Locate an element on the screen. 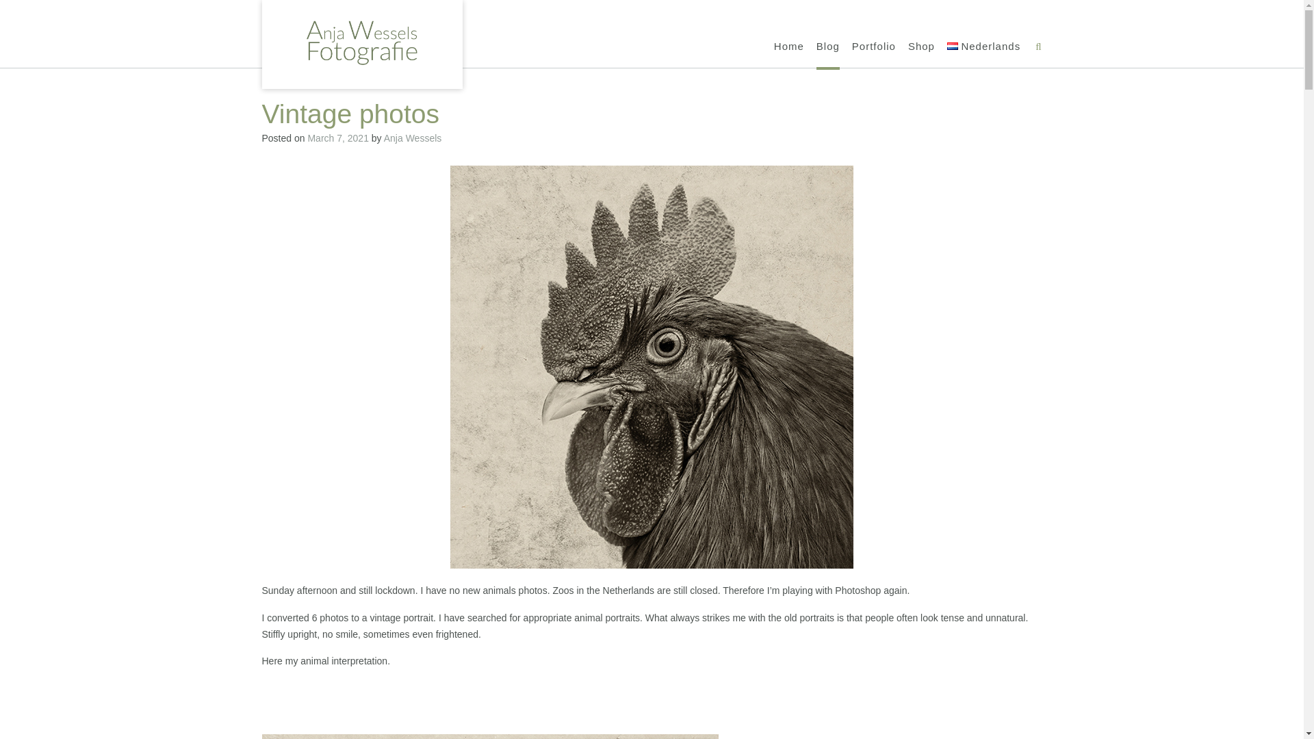 Image resolution: width=1314 pixels, height=739 pixels. March 7, 2021 is located at coordinates (338, 138).